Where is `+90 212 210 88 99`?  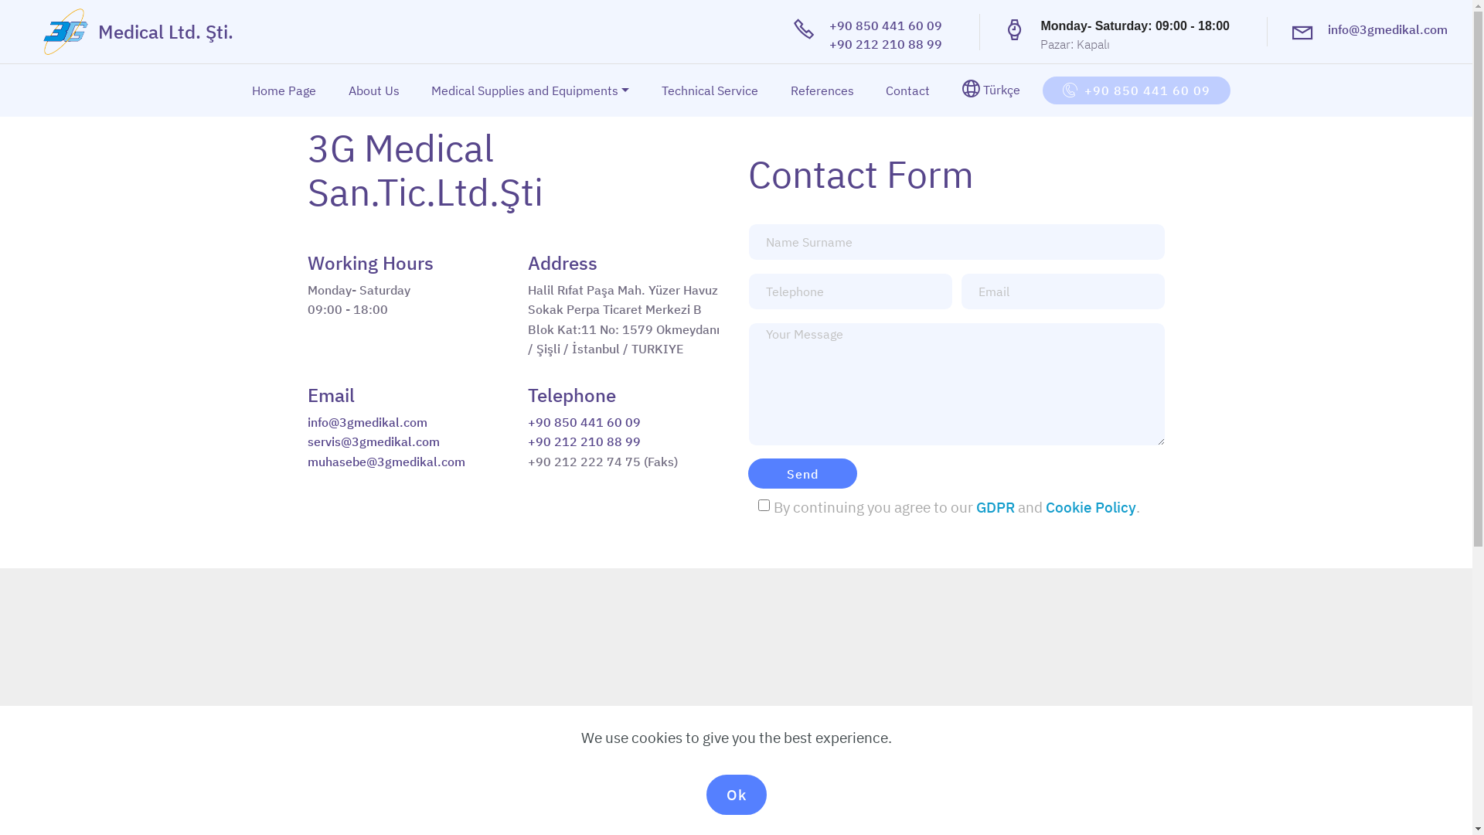 +90 212 210 88 99 is located at coordinates (584, 441).